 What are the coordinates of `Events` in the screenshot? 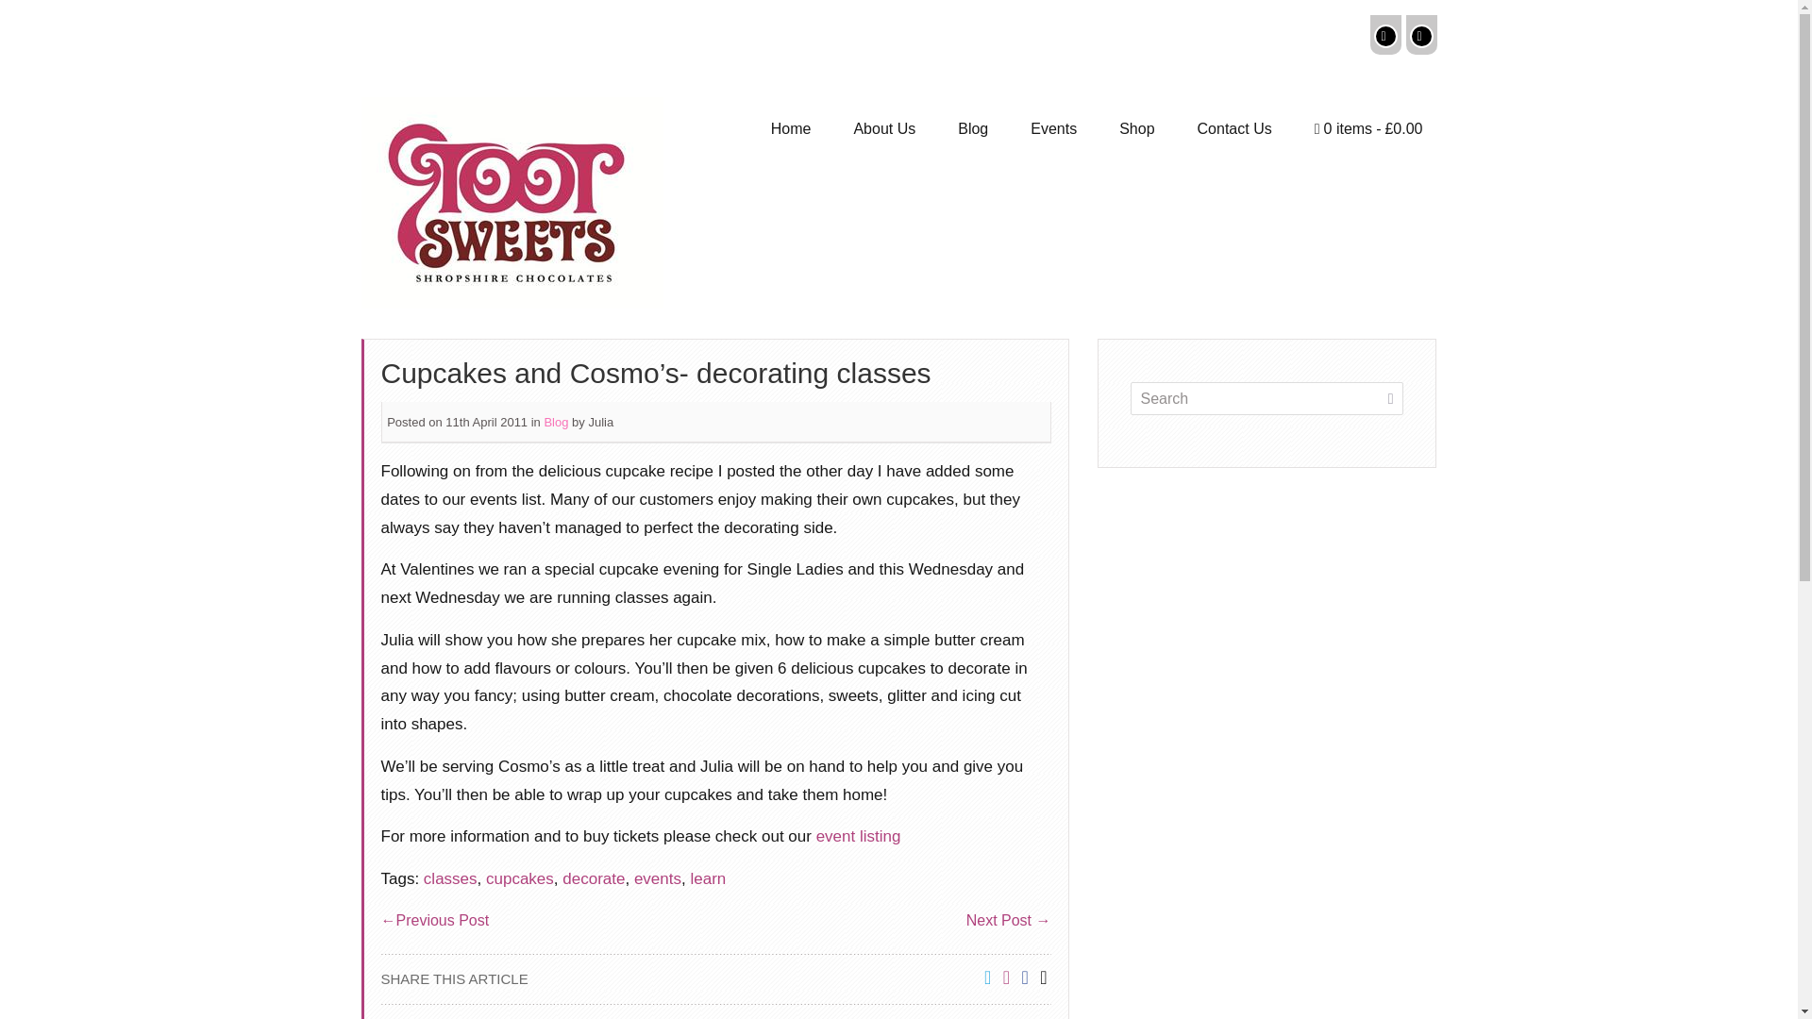 It's located at (1053, 129).